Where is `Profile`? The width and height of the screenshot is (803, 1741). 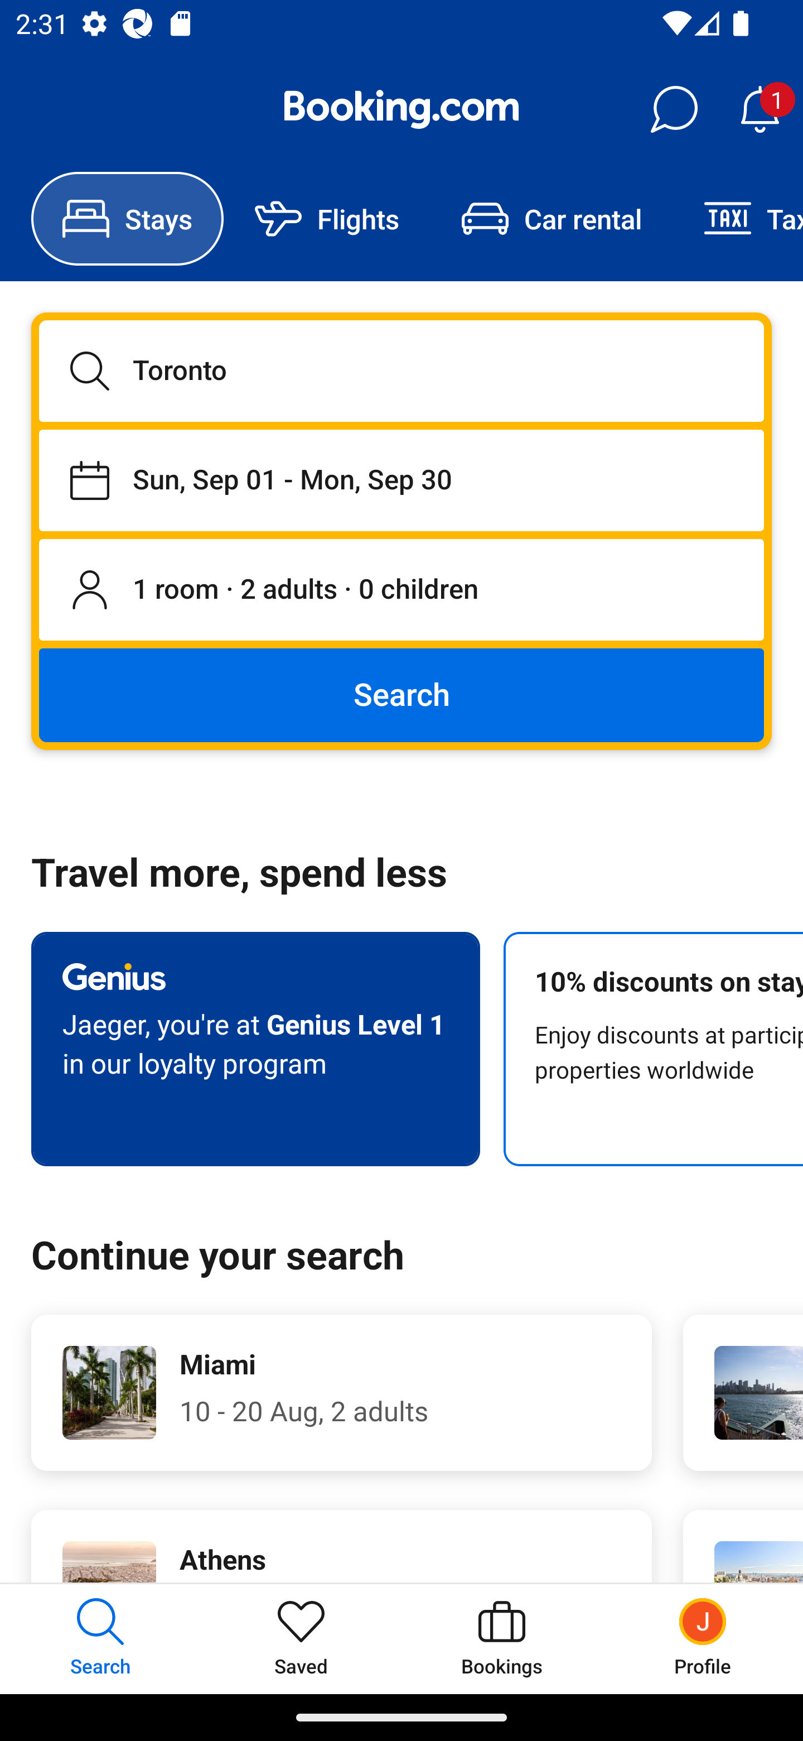 Profile is located at coordinates (703, 1638).